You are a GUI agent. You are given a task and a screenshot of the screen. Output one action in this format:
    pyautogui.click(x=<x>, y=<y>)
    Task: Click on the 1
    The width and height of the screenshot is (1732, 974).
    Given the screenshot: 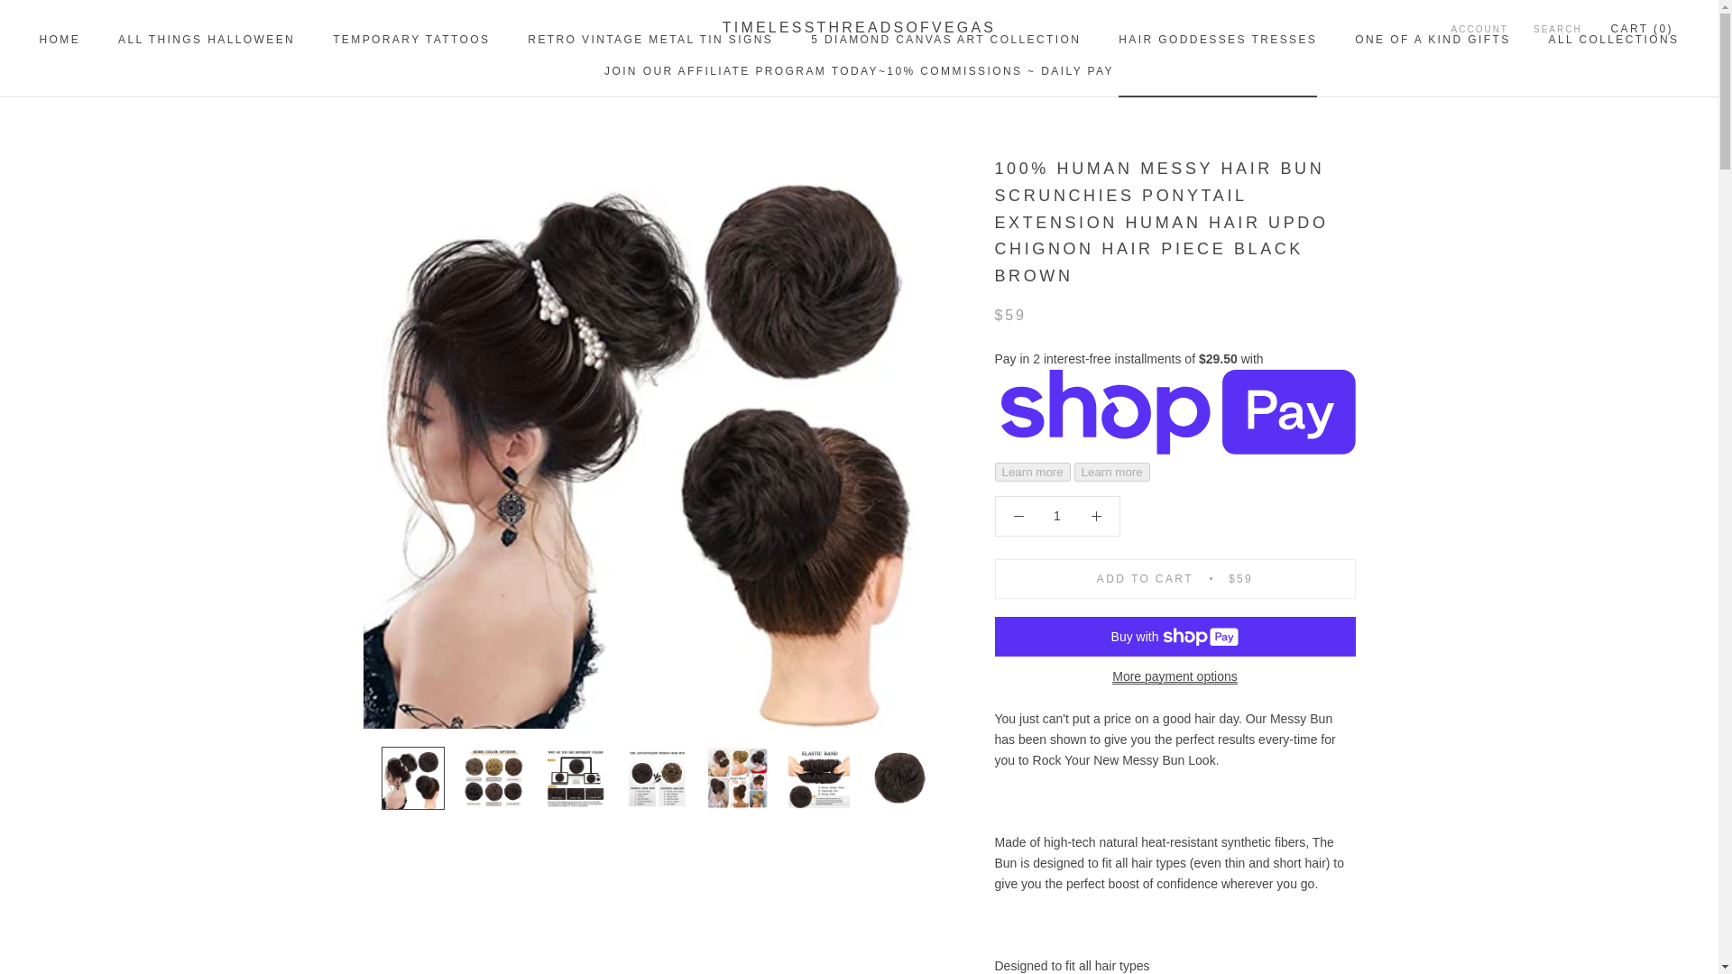 What is the action you would take?
    pyautogui.click(x=649, y=39)
    